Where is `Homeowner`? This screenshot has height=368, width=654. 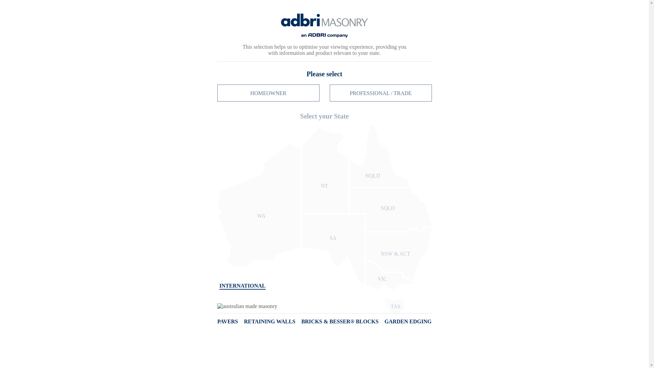
Homeowner is located at coordinates (462, 7).